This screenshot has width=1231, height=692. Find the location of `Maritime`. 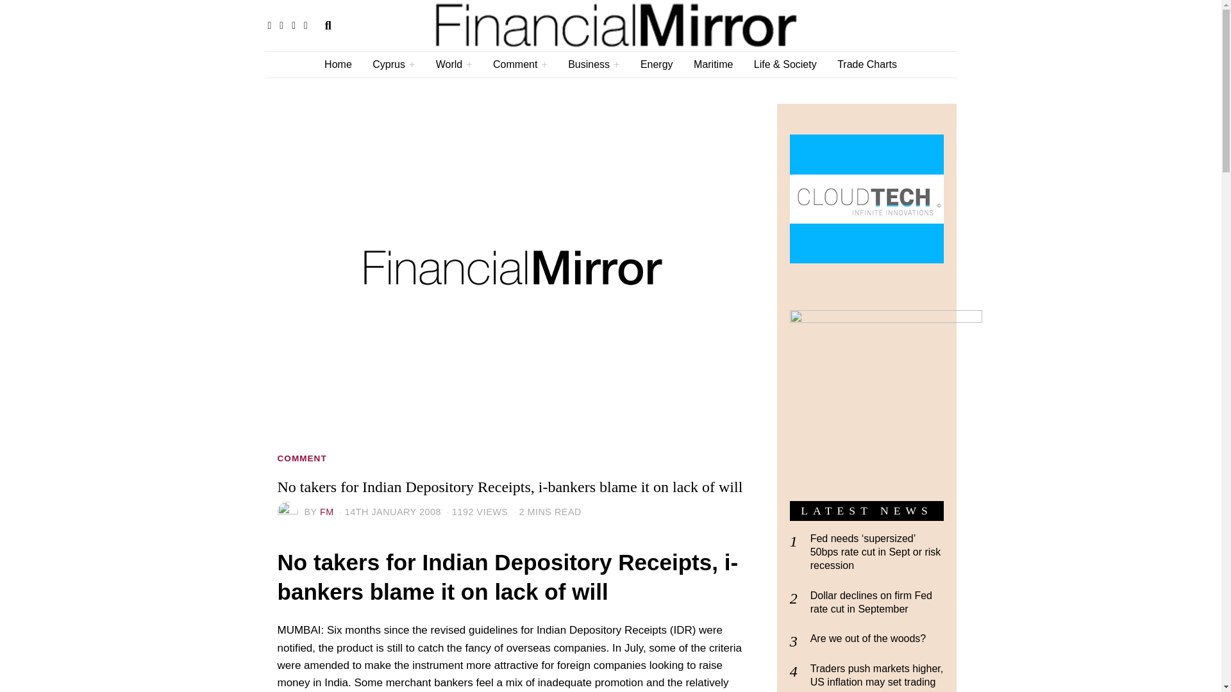

Maritime is located at coordinates (713, 64).